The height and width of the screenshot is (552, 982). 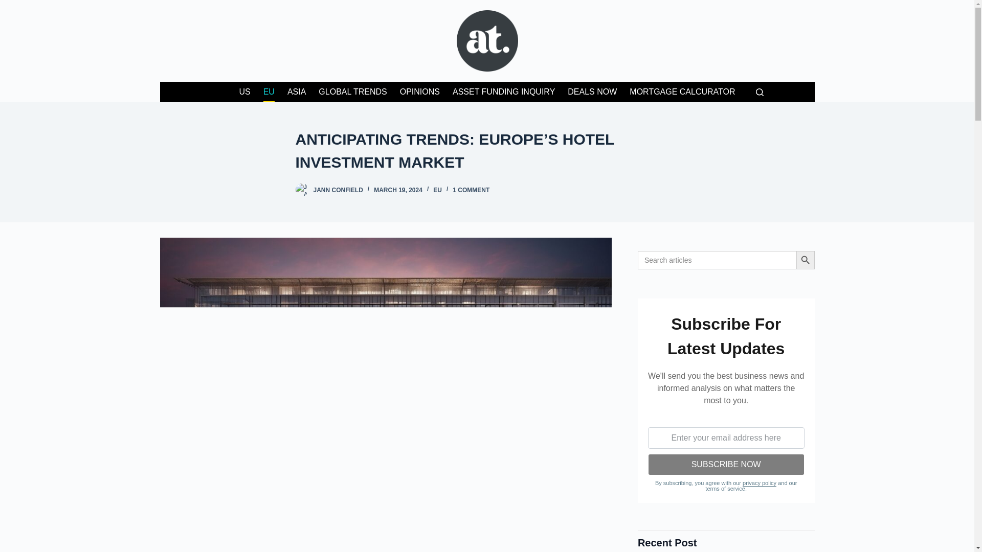 What do you see at coordinates (503, 91) in the screenshot?
I see `ASSET FUNDING INQUIRY` at bounding box center [503, 91].